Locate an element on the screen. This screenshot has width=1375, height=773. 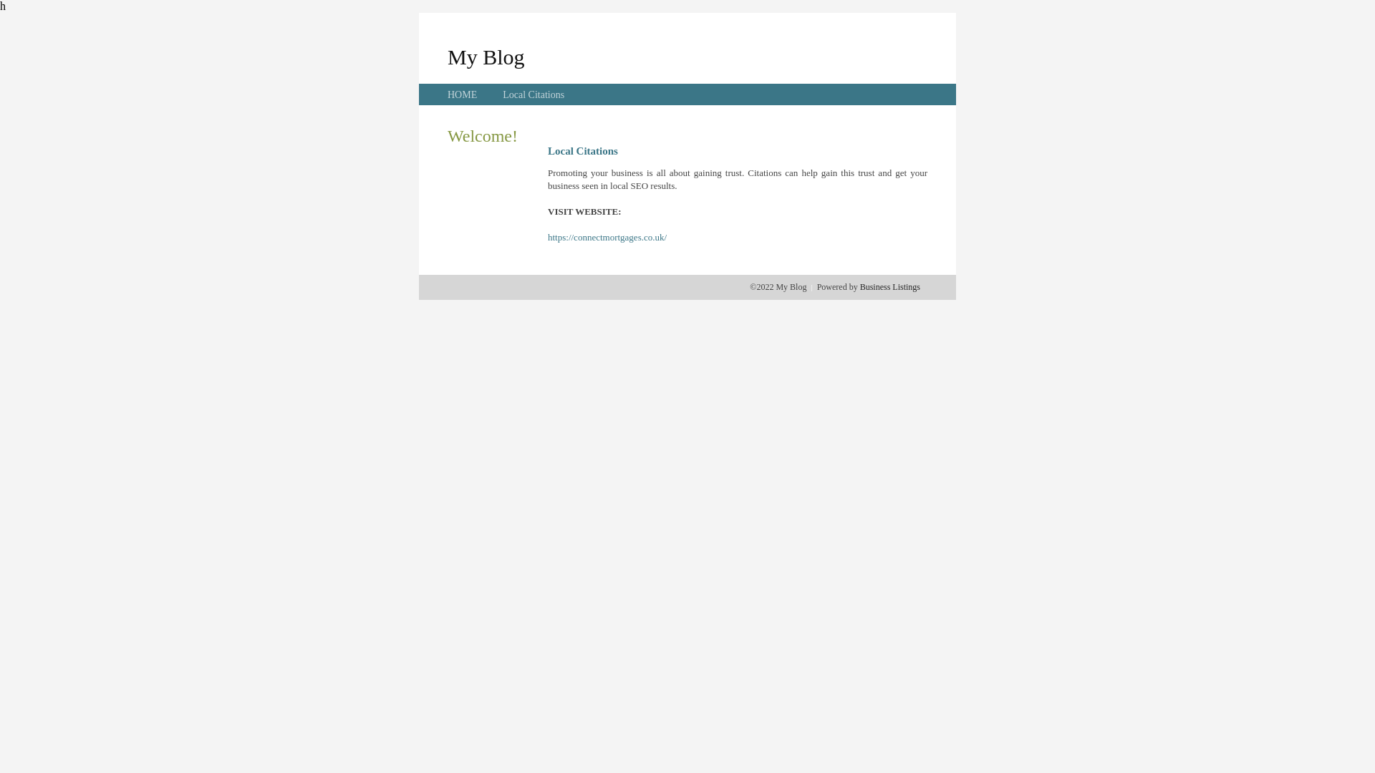
My Blog is located at coordinates (486, 57).